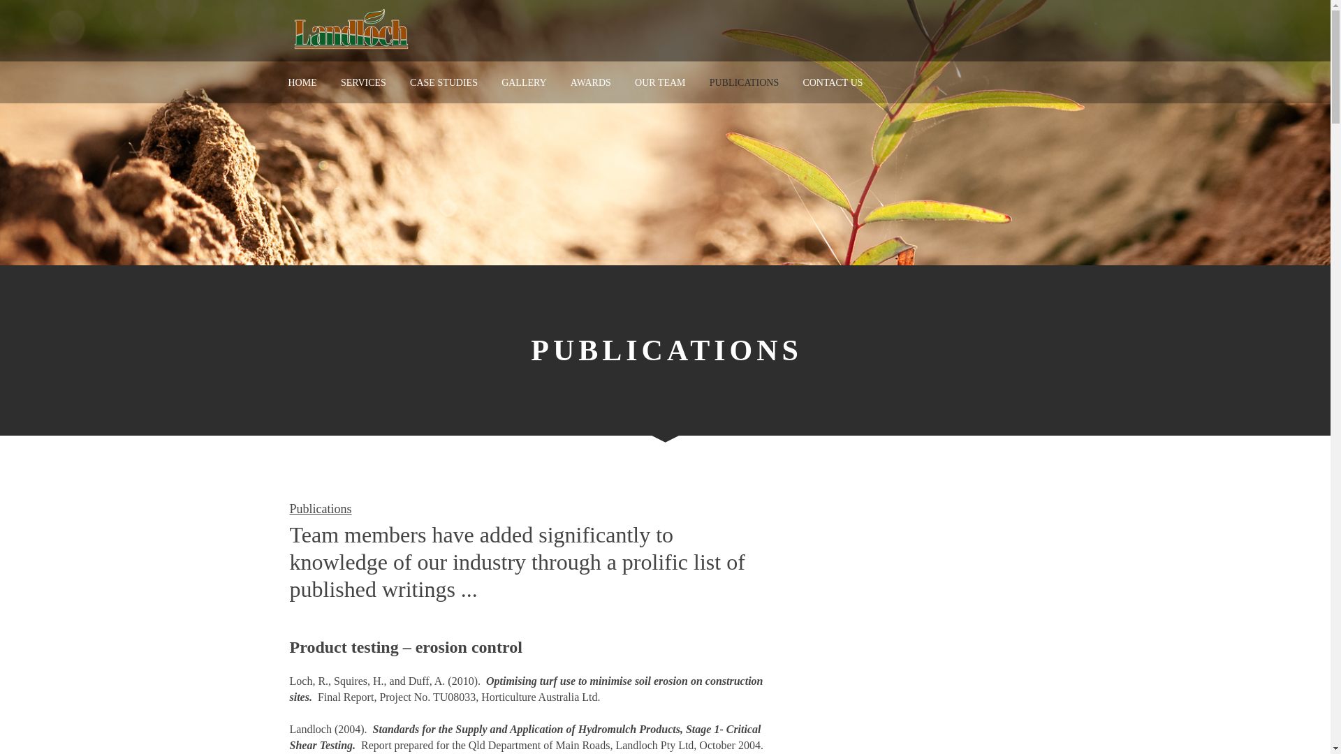 This screenshot has width=1341, height=754. I want to click on CONTACT US, so click(833, 82).